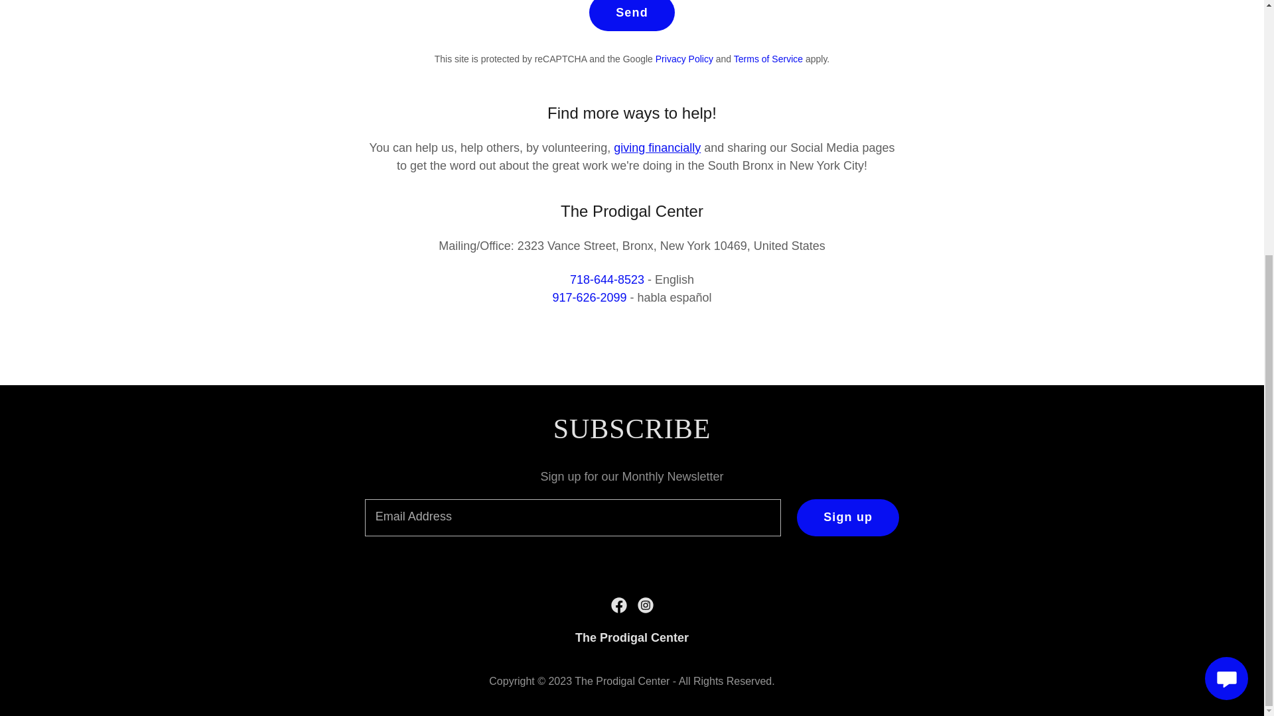 This screenshot has height=716, width=1274. Describe the element at coordinates (606, 280) in the screenshot. I see `718-644-8523` at that location.